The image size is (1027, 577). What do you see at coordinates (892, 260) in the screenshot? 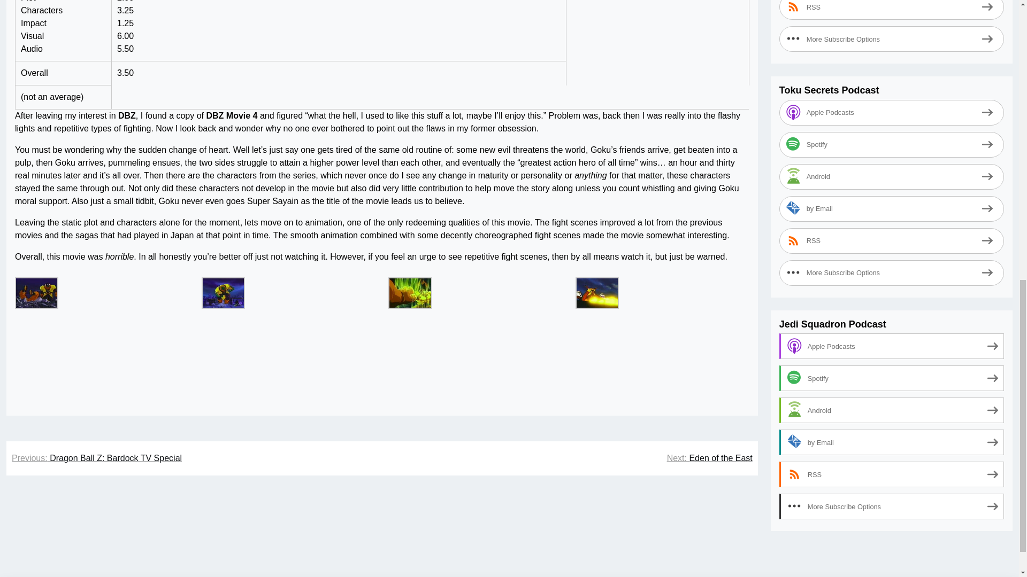
I see `More Subscribe Options` at bounding box center [892, 260].